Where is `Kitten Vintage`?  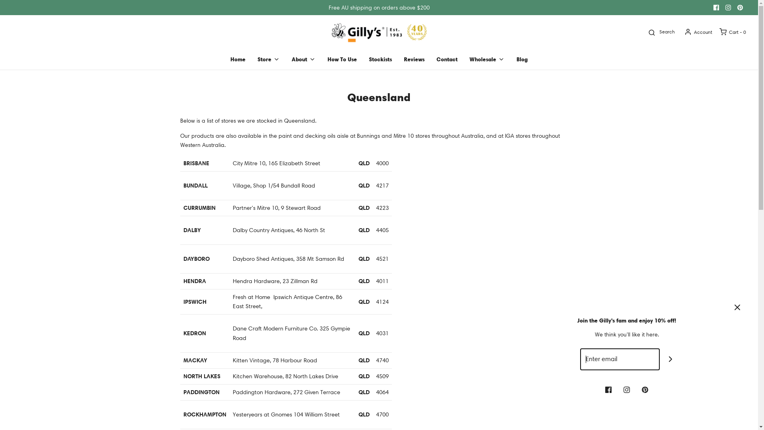
Kitten Vintage is located at coordinates (251, 360).